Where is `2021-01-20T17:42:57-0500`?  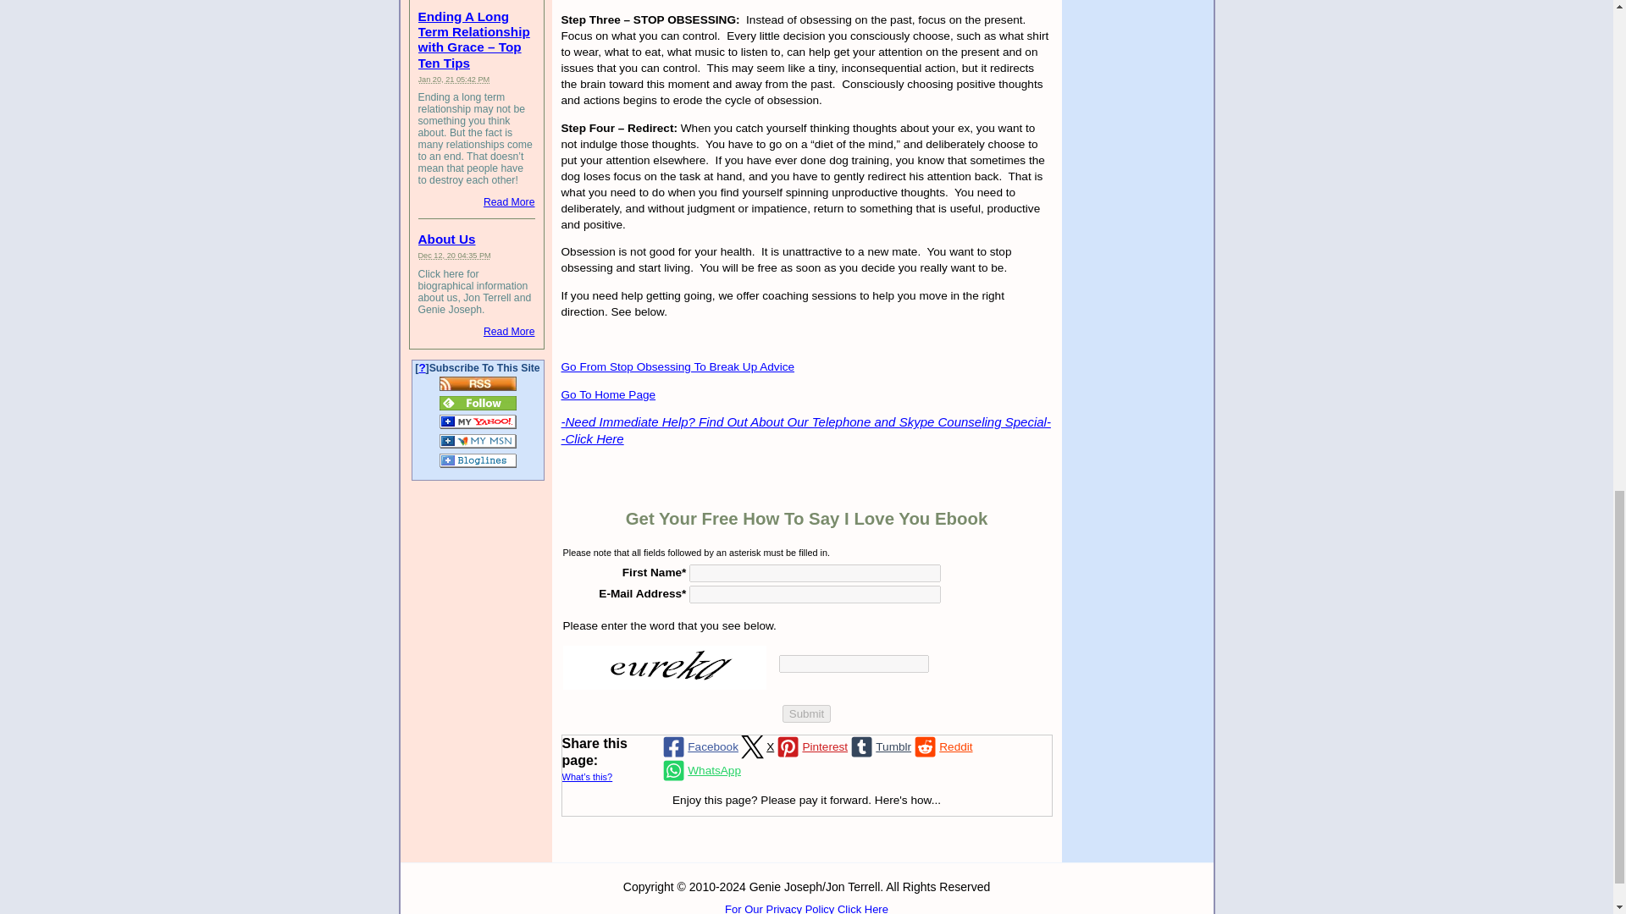
2021-01-20T17:42:57-0500 is located at coordinates (454, 78).